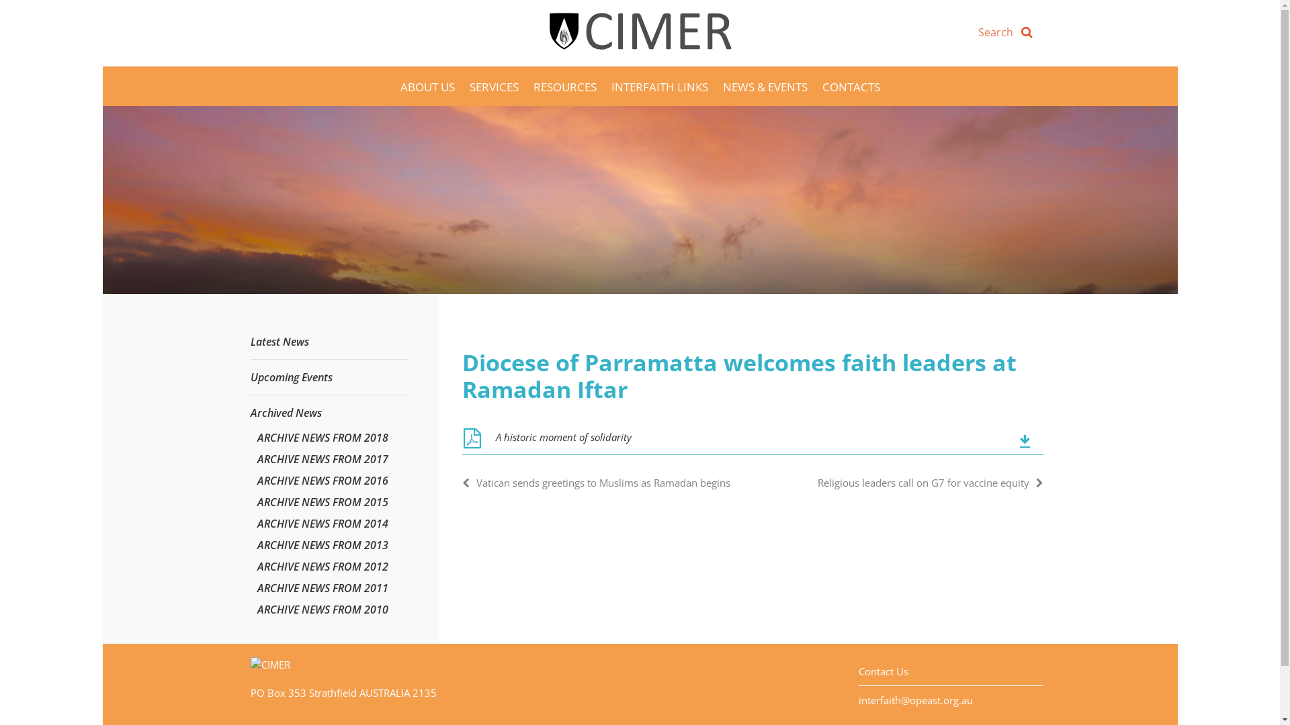 The height and width of the screenshot is (725, 1290). What do you see at coordinates (427, 86) in the screenshot?
I see `ABOUT US` at bounding box center [427, 86].